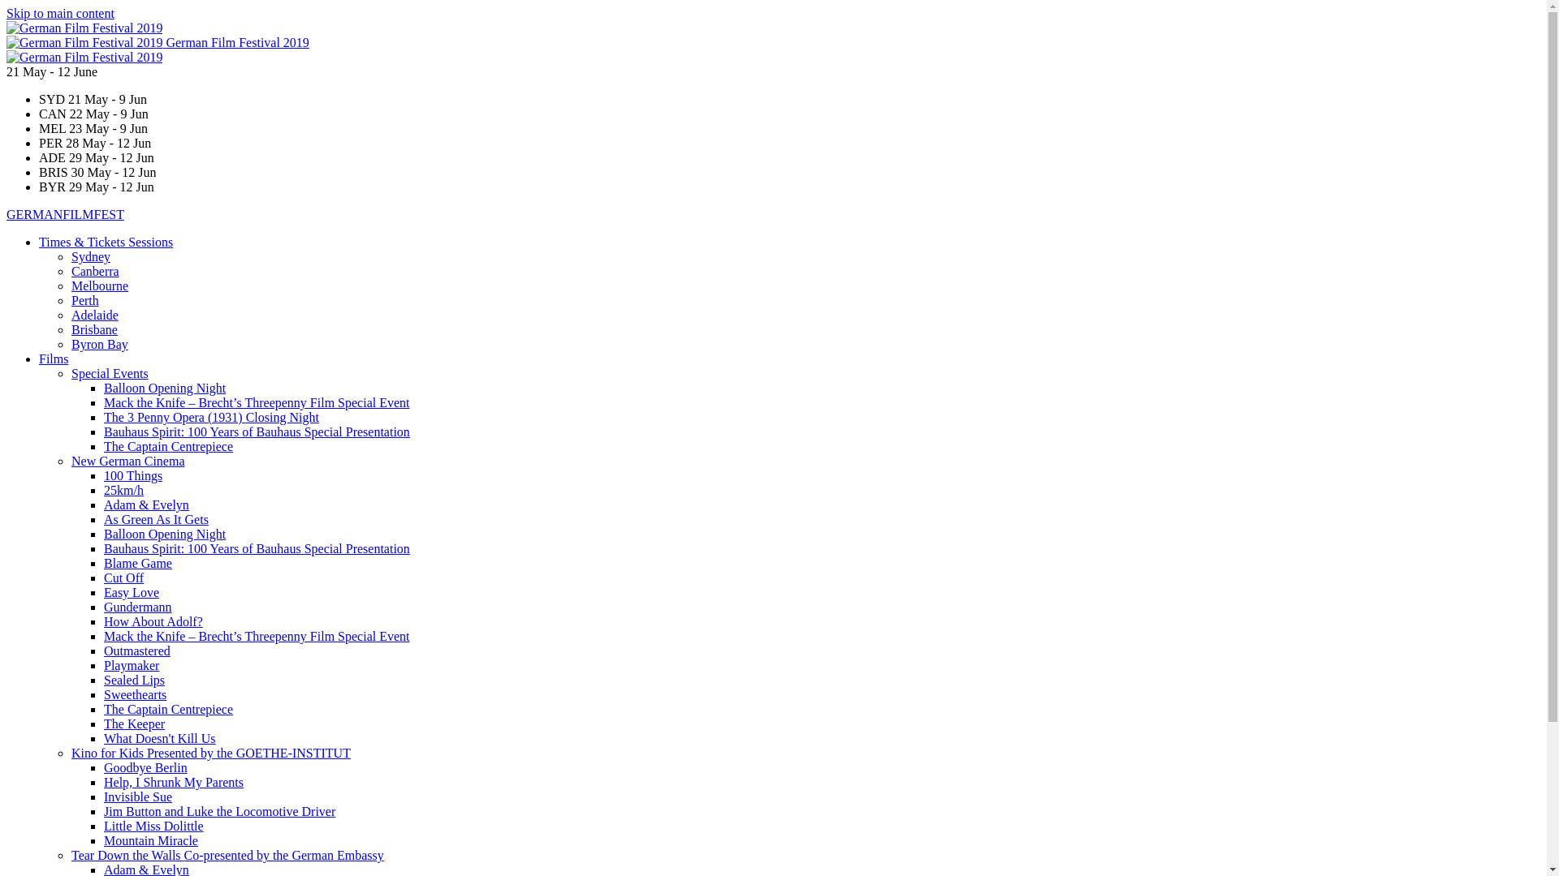 This screenshot has height=876, width=1559. I want to click on Sydney, so click(91, 256).